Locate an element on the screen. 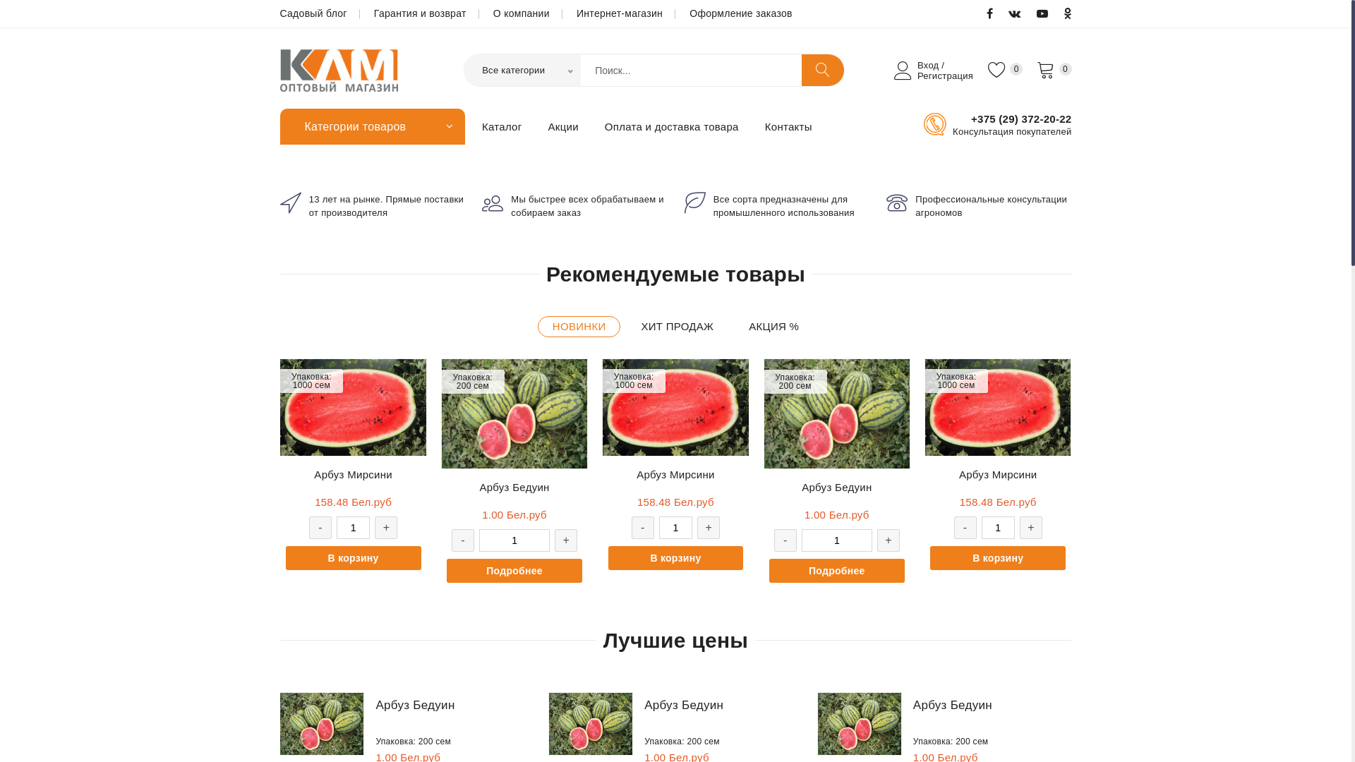 This screenshot has height=762, width=1355. + is located at coordinates (709, 528).